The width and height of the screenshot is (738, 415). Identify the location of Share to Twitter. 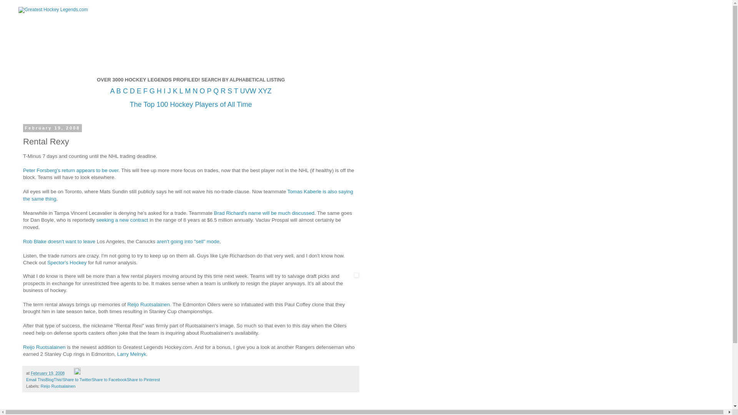
(77, 379).